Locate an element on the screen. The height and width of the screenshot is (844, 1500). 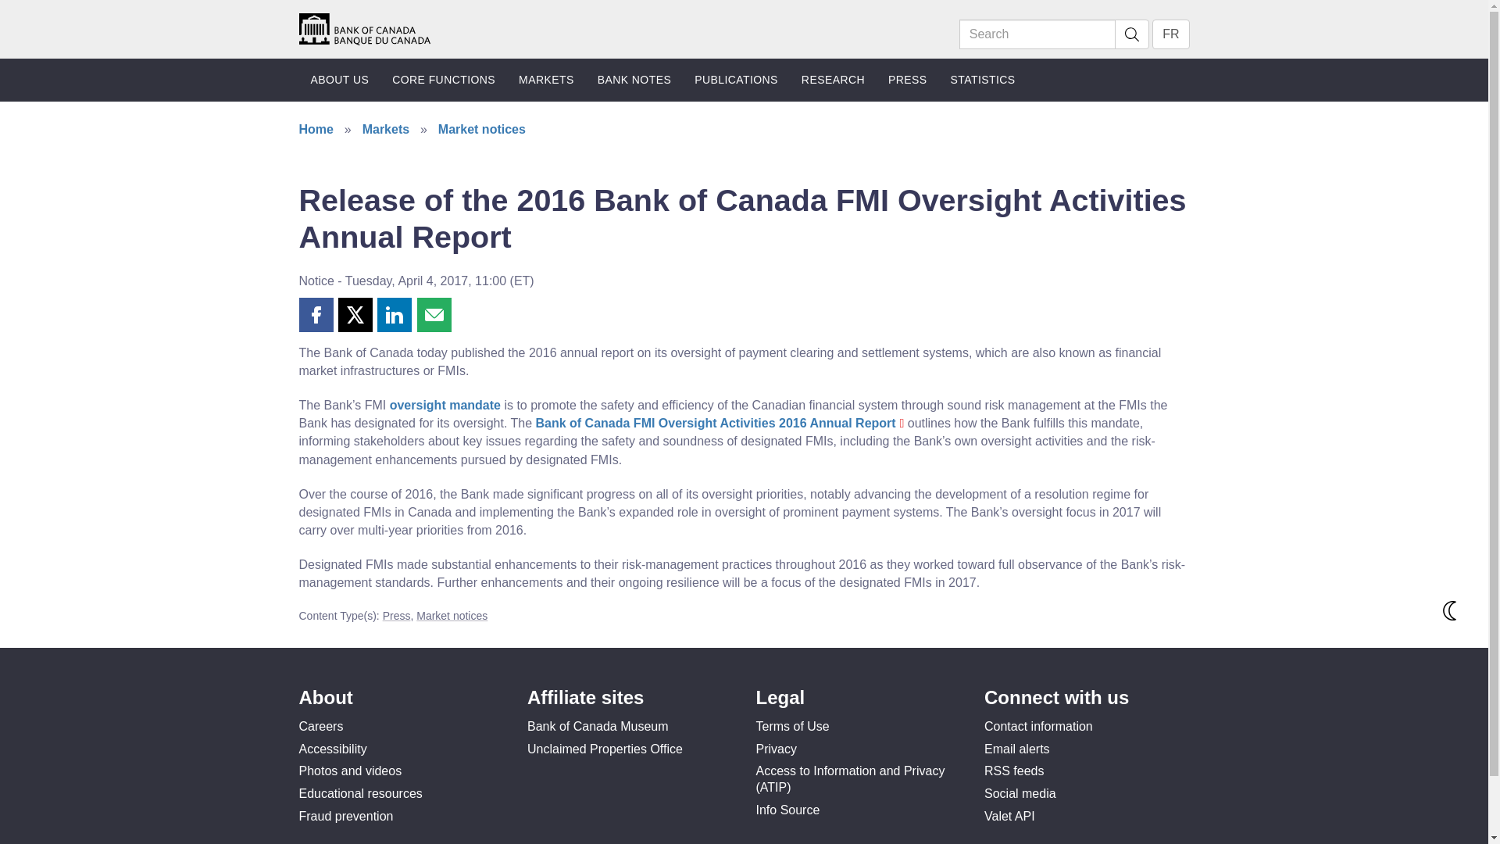
CORE FUNCTIONS is located at coordinates (444, 80).